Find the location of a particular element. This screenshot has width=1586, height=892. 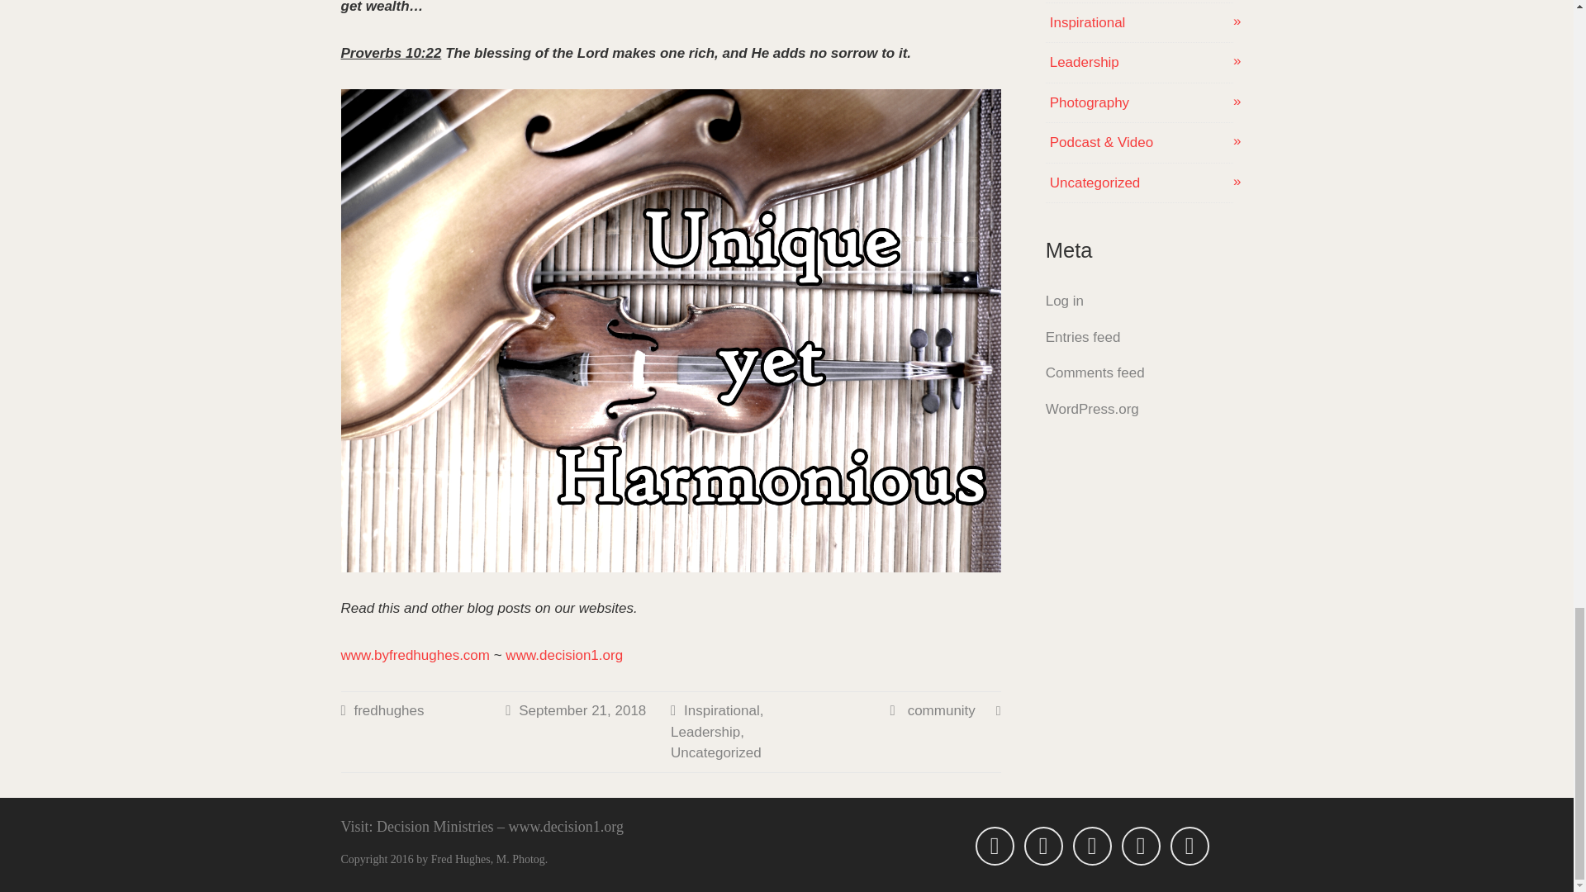

community is located at coordinates (941, 710).